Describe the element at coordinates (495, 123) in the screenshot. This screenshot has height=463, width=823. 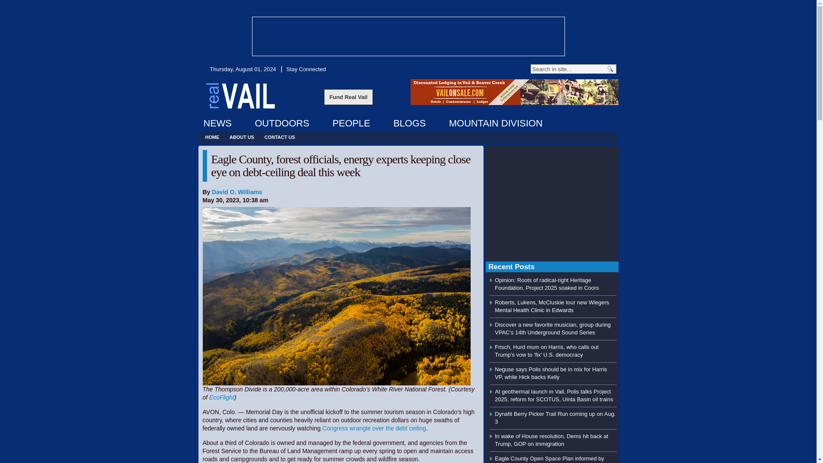
I see `MOUNTAIN DIVISION` at that location.